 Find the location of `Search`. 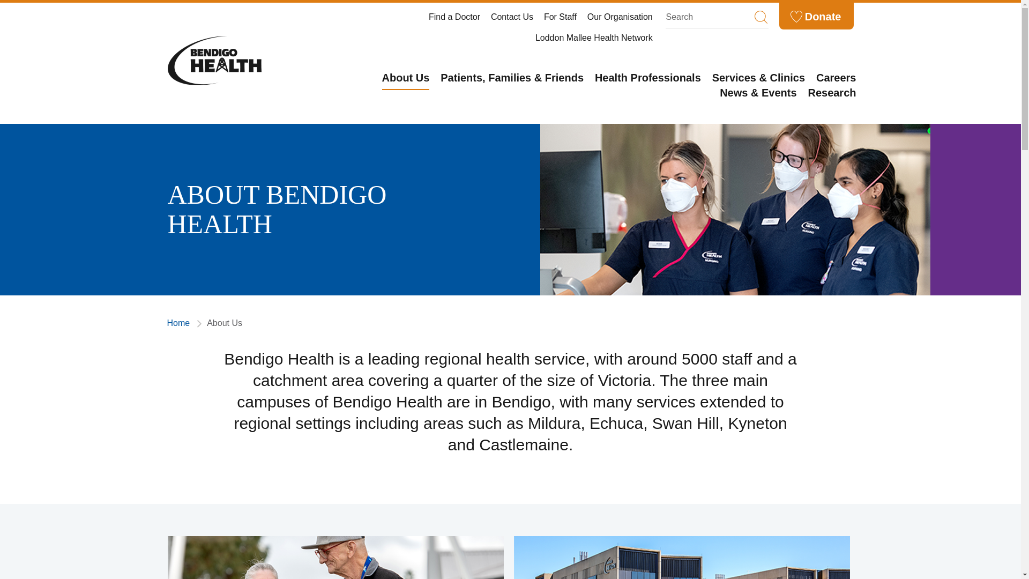

Search is located at coordinates (710, 18).